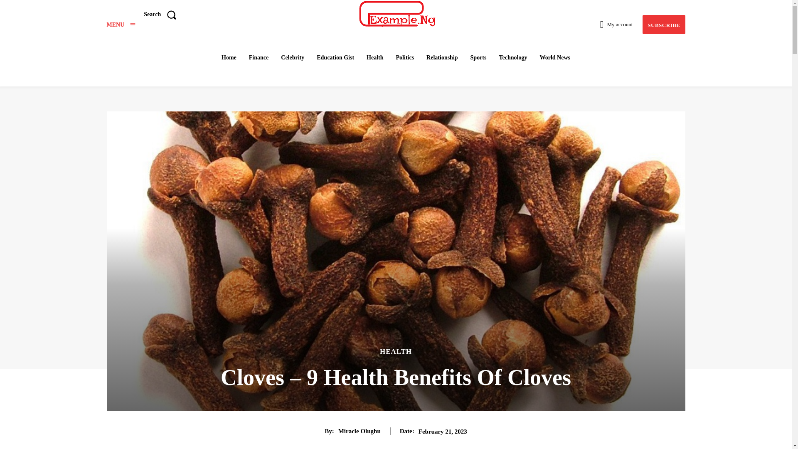 The image size is (798, 449). What do you see at coordinates (663, 25) in the screenshot?
I see `Subscribe` at bounding box center [663, 25].